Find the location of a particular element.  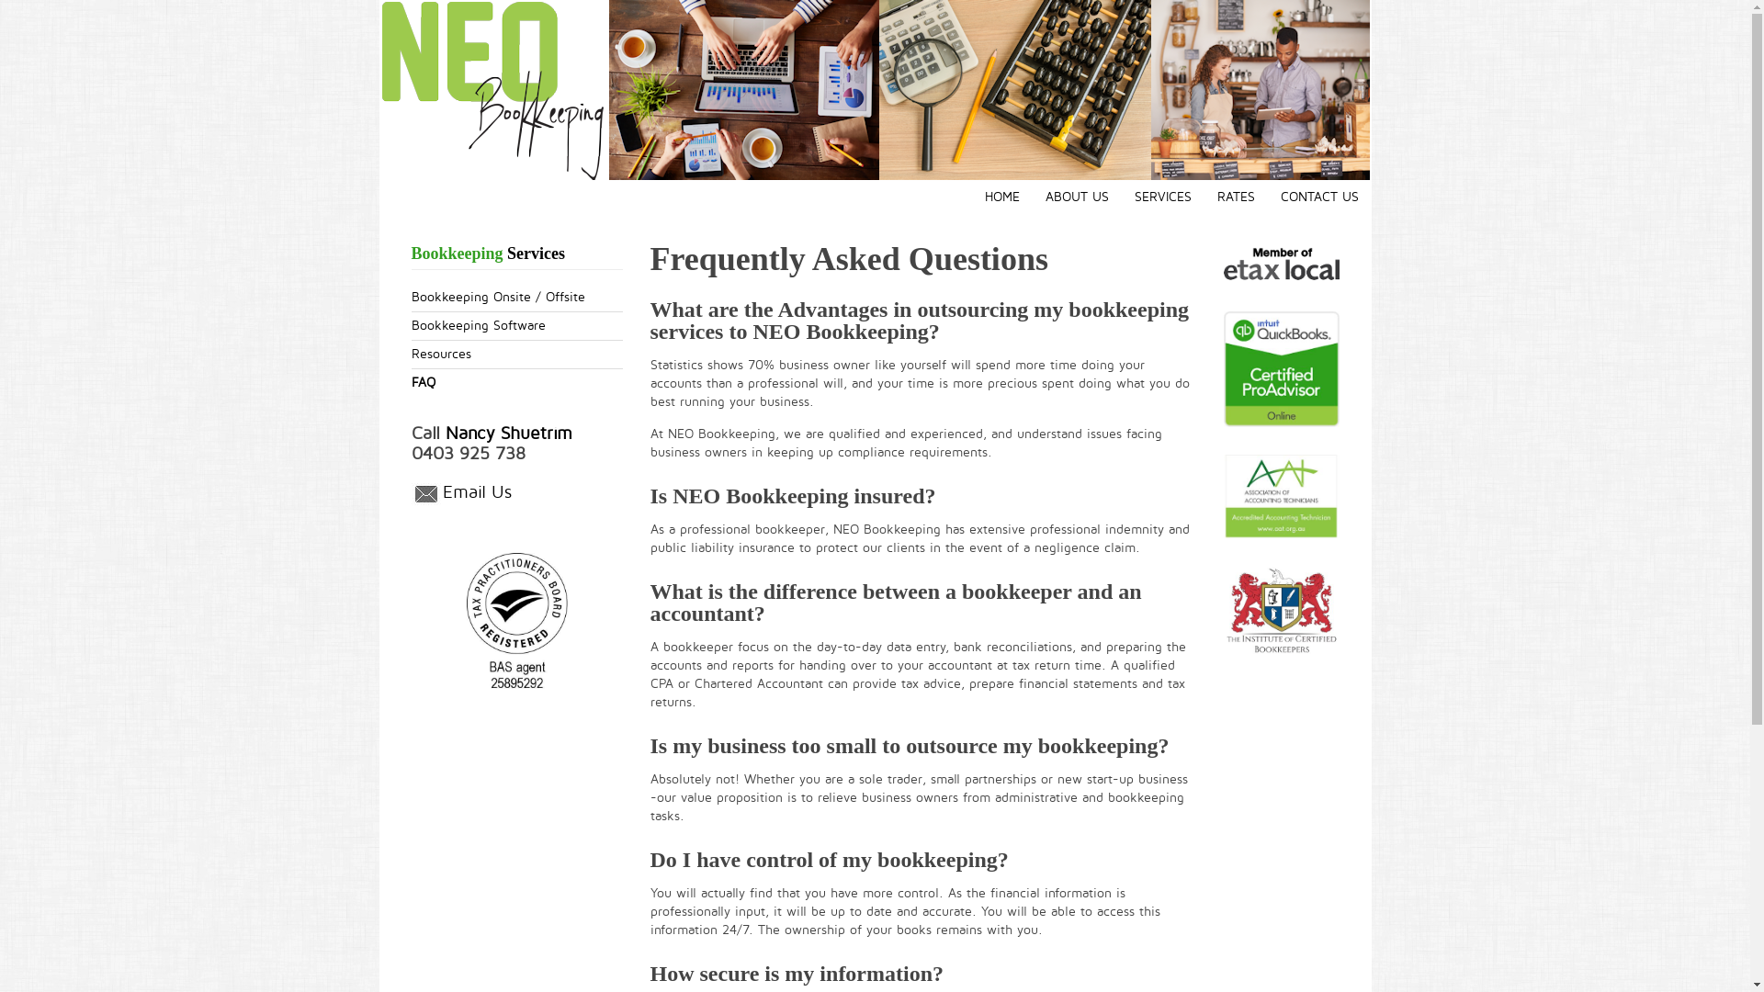

Email Us is located at coordinates (427, 495).